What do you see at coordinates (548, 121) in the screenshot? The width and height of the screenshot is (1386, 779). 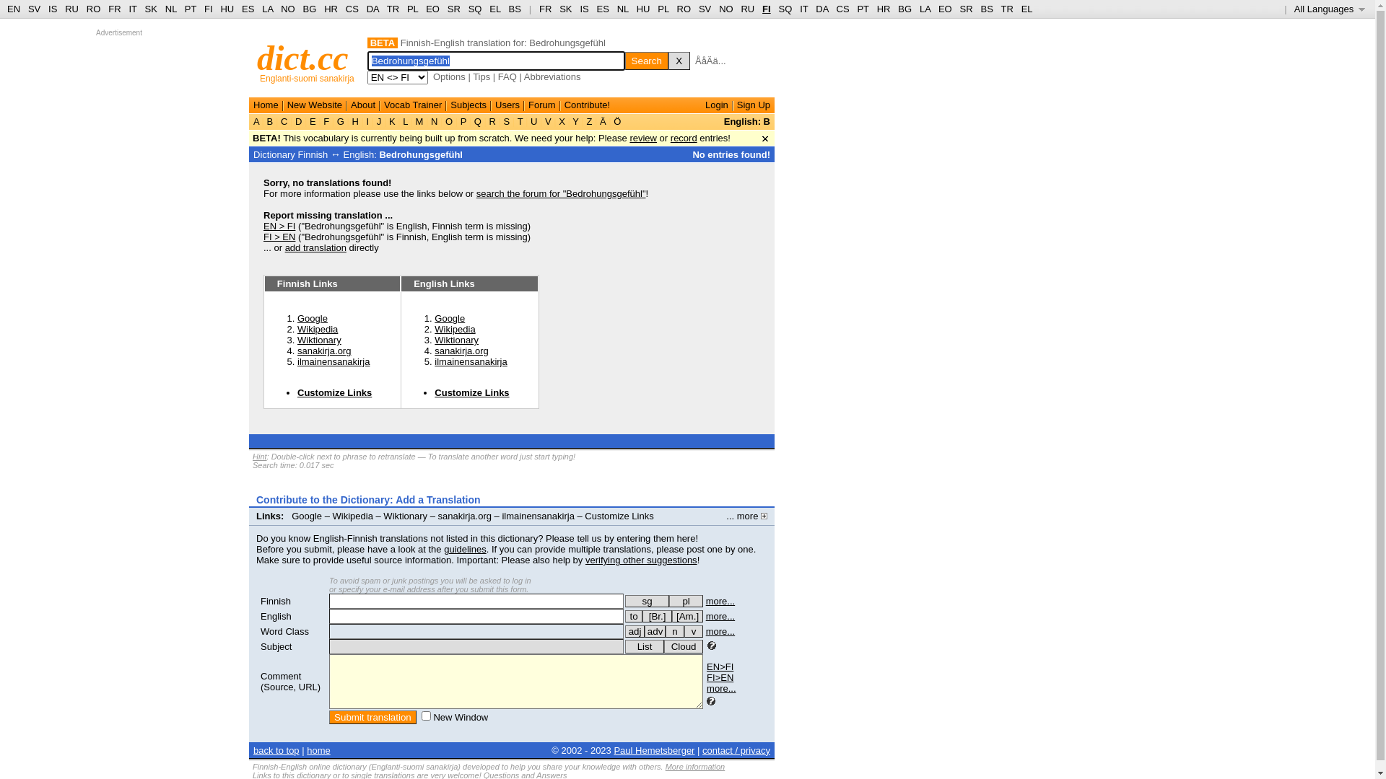 I see `V` at bounding box center [548, 121].